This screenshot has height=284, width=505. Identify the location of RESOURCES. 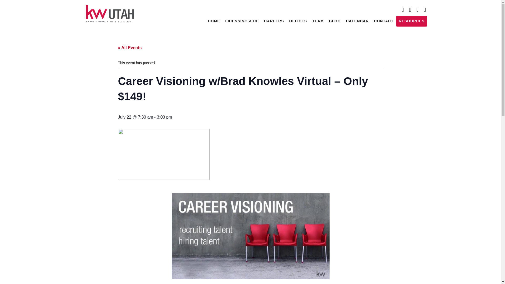
(411, 21).